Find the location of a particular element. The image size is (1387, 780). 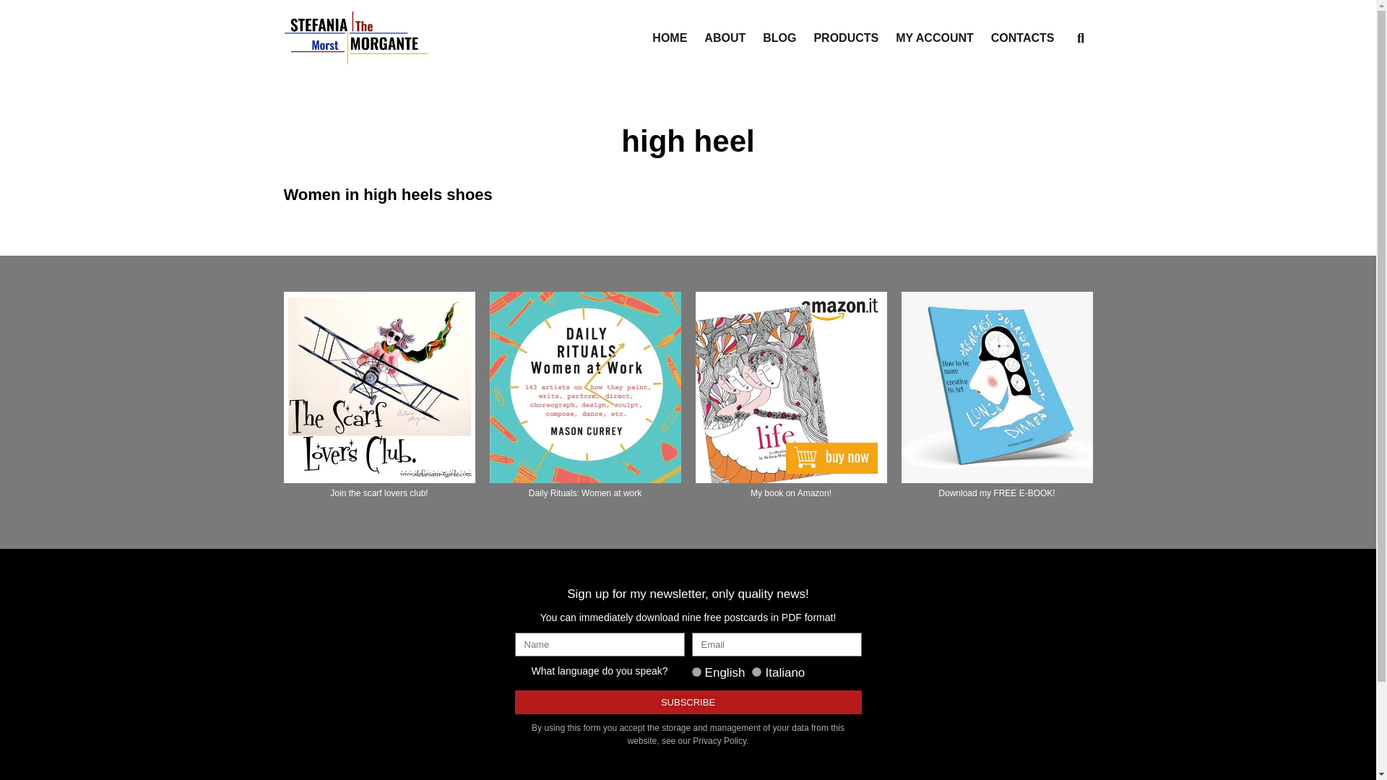

CONTACTS is located at coordinates (1023, 38).